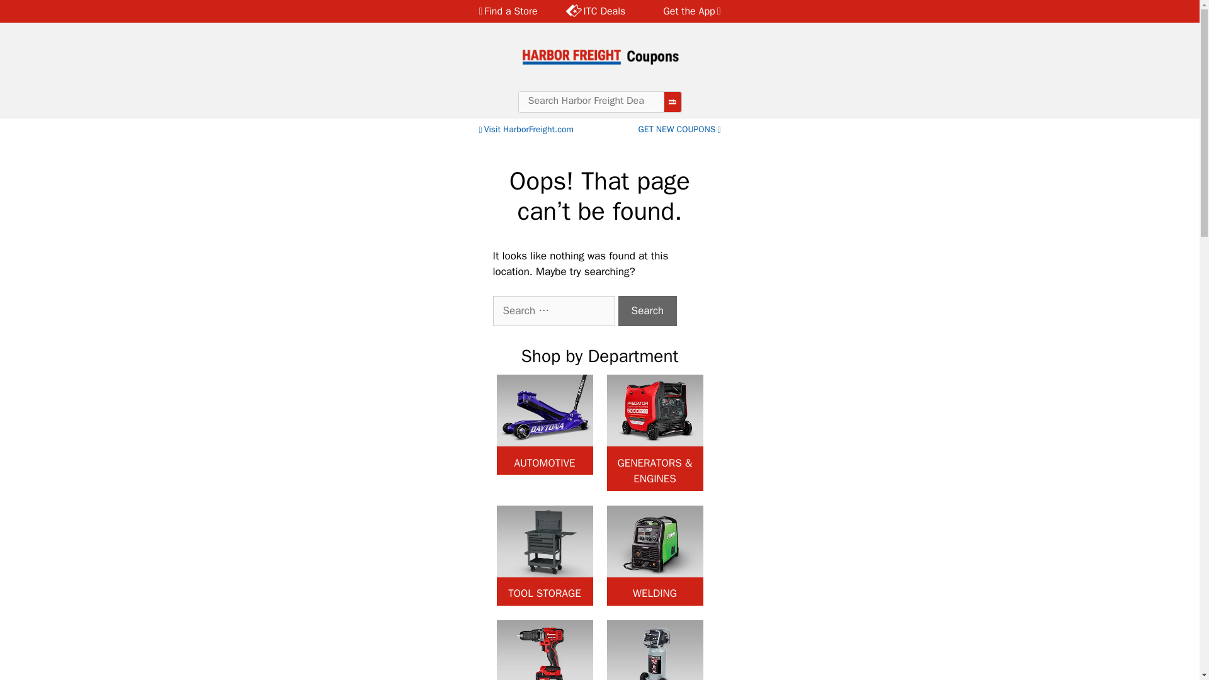 This screenshot has width=1209, height=680. Describe the element at coordinates (599, 56) in the screenshot. I see `Harbor Freight Coupons` at that location.